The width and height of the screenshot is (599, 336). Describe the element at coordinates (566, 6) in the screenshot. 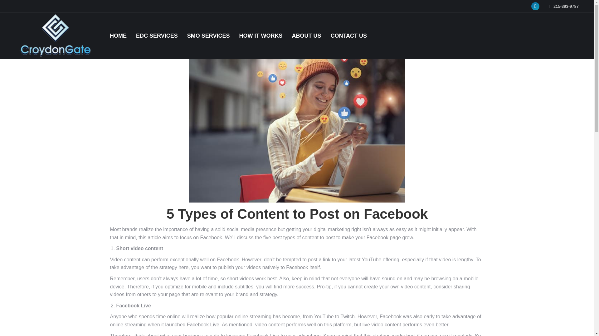

I see `215-393-9787` at that location.